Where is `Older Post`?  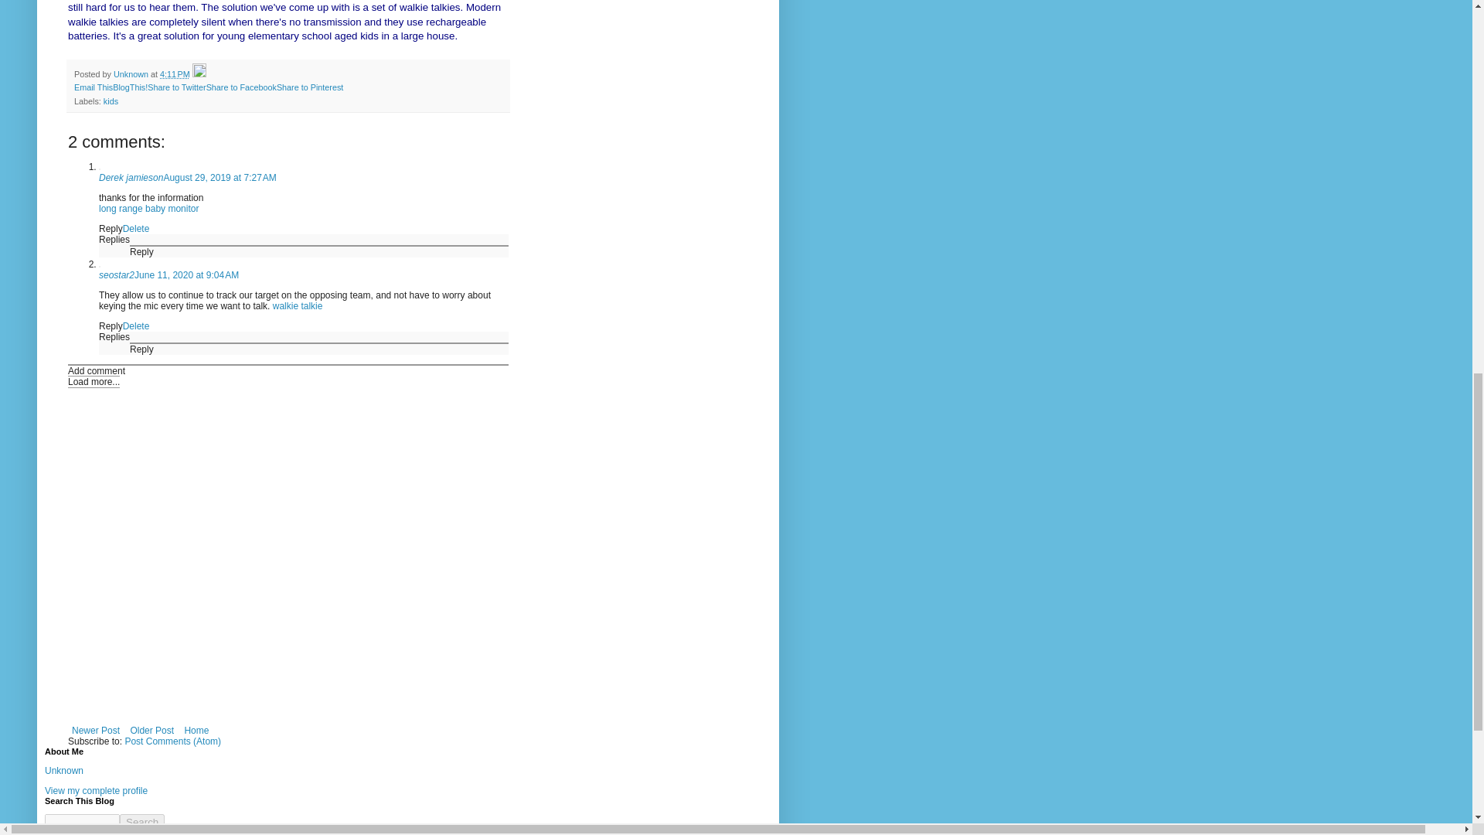
Older Post is located at coordinates (151, 730).